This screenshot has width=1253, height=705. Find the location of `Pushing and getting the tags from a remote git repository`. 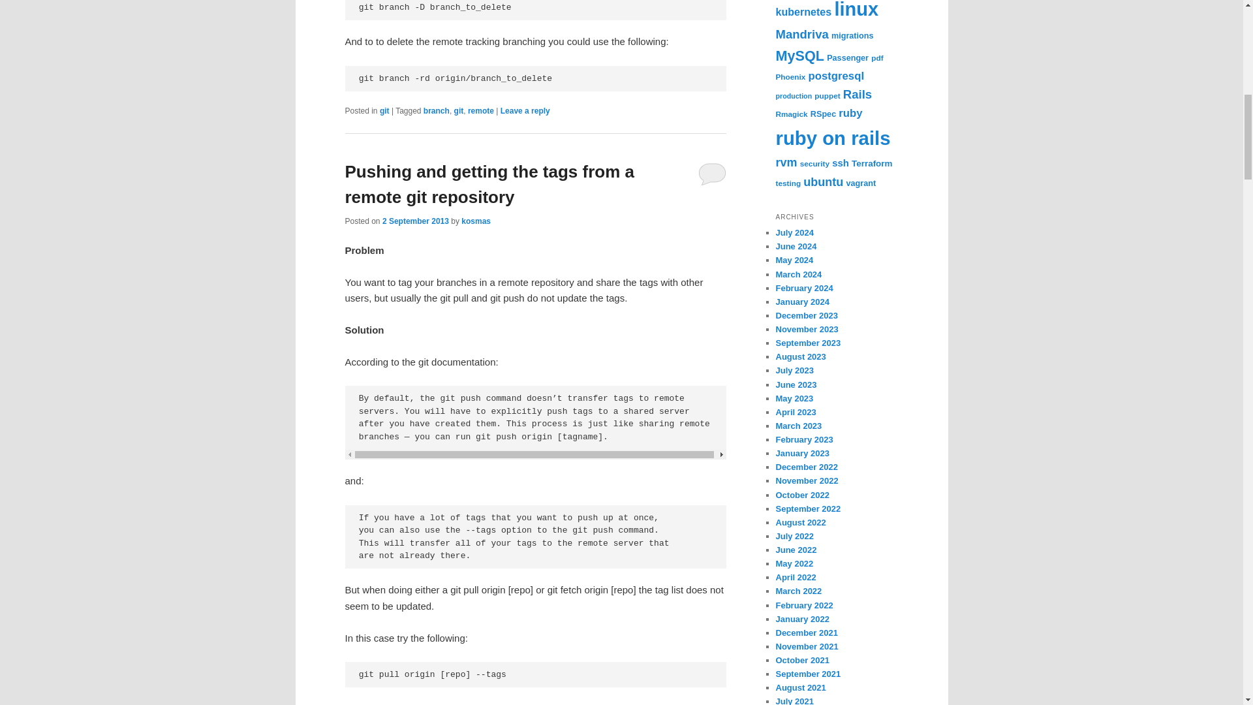

Pushing and getting the tags from a remote git repository is located at coordinates (489, 184).